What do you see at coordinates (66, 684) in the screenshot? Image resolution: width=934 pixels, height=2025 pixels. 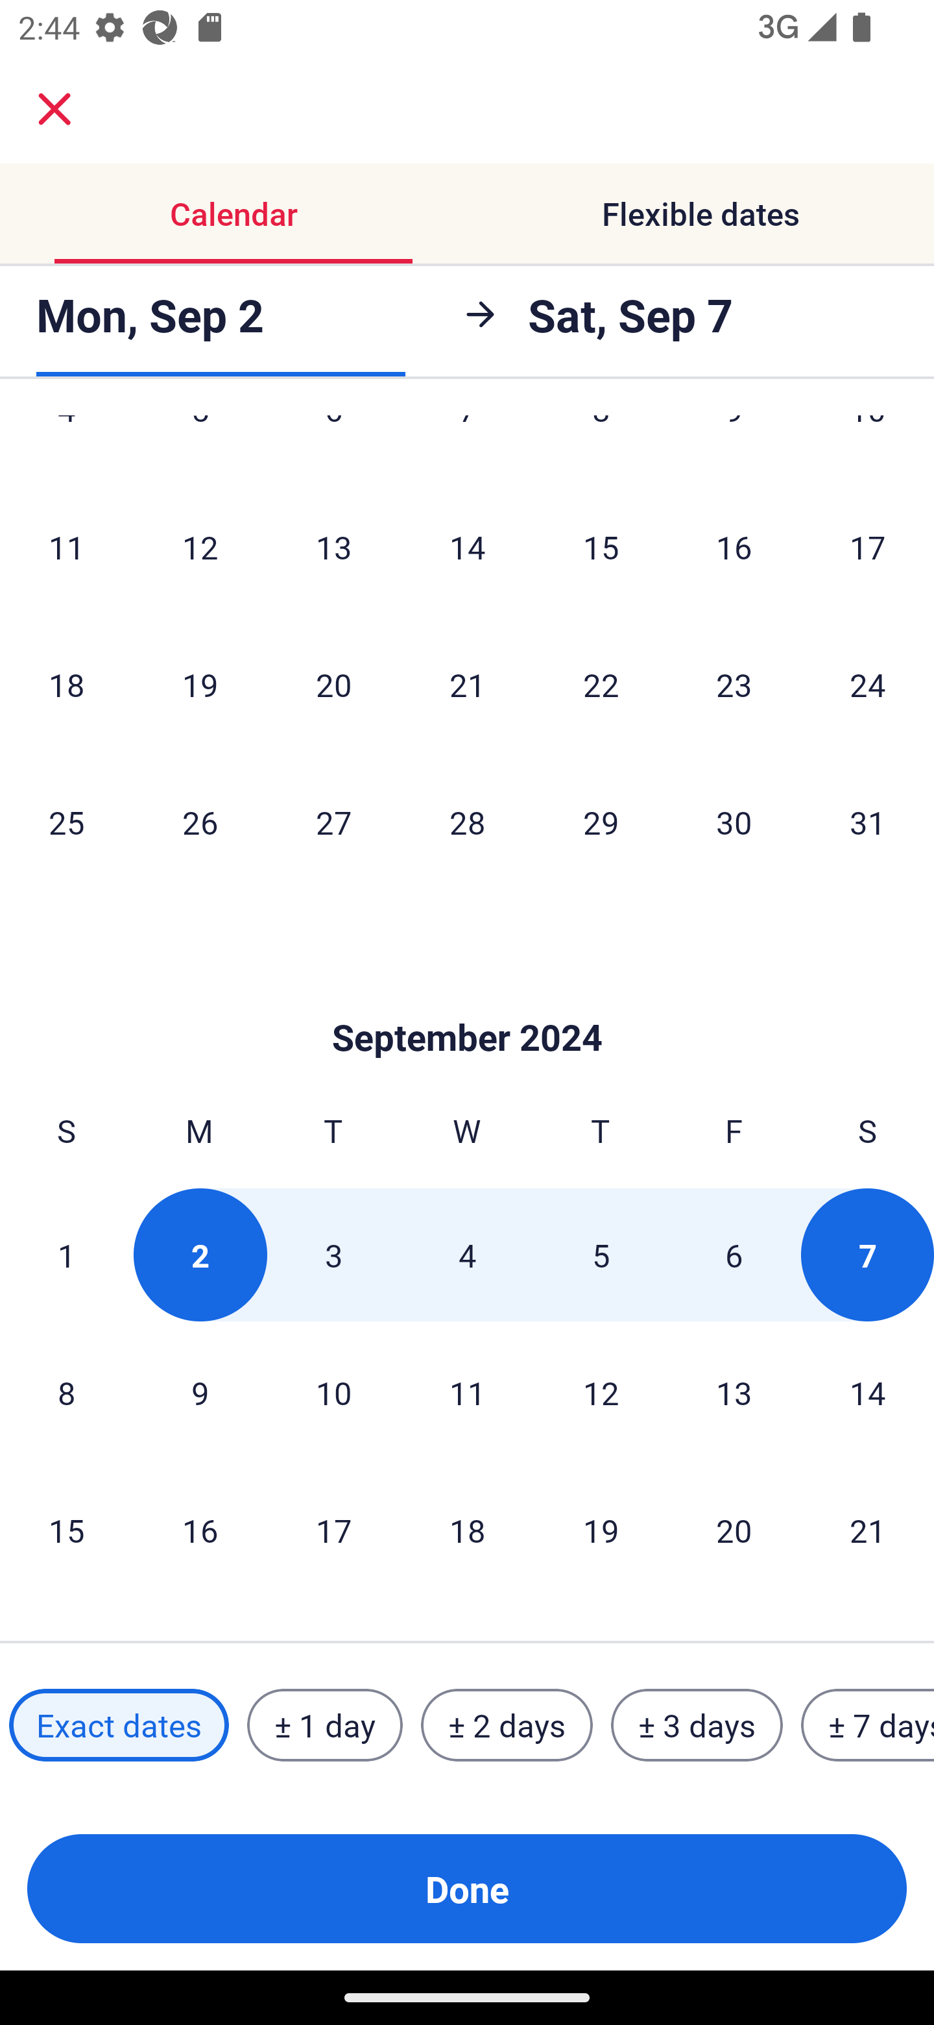 I see `18 Sunday, August 18, 2024` at bounding box center [66, 684].